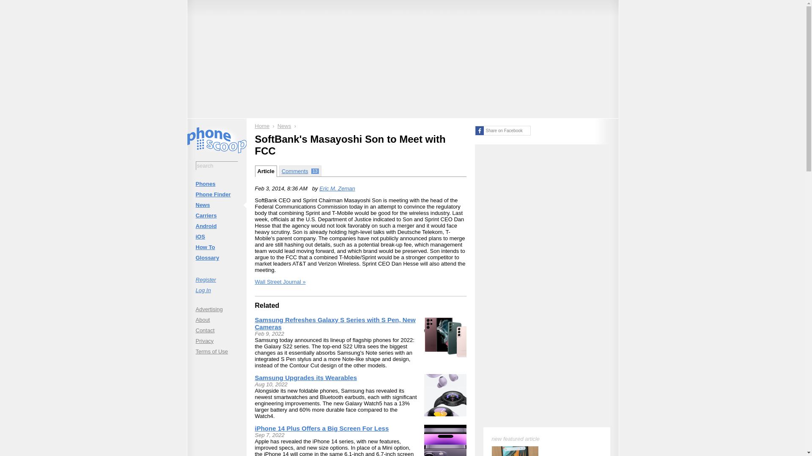 This screenshot has width=812, height=456. What do you see at coordinates (216, 225) in the screenshot?
I see `Android` at bounding box center [216, 225].